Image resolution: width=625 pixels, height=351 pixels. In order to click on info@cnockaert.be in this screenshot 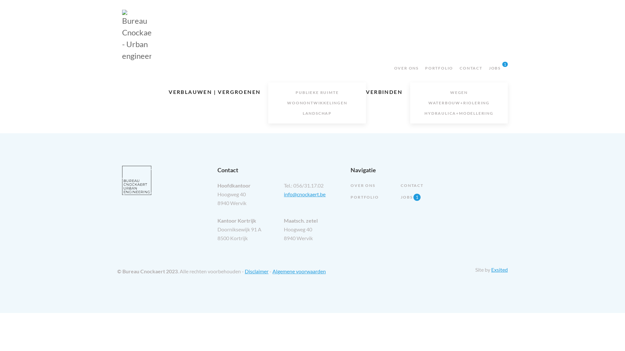, I will do `click(305, 194)`.